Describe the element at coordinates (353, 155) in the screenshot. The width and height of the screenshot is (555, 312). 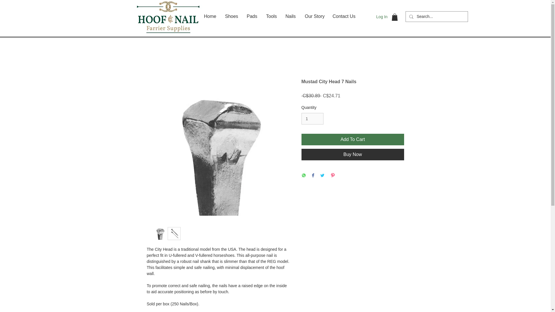
I see `Buy Now` at that location.